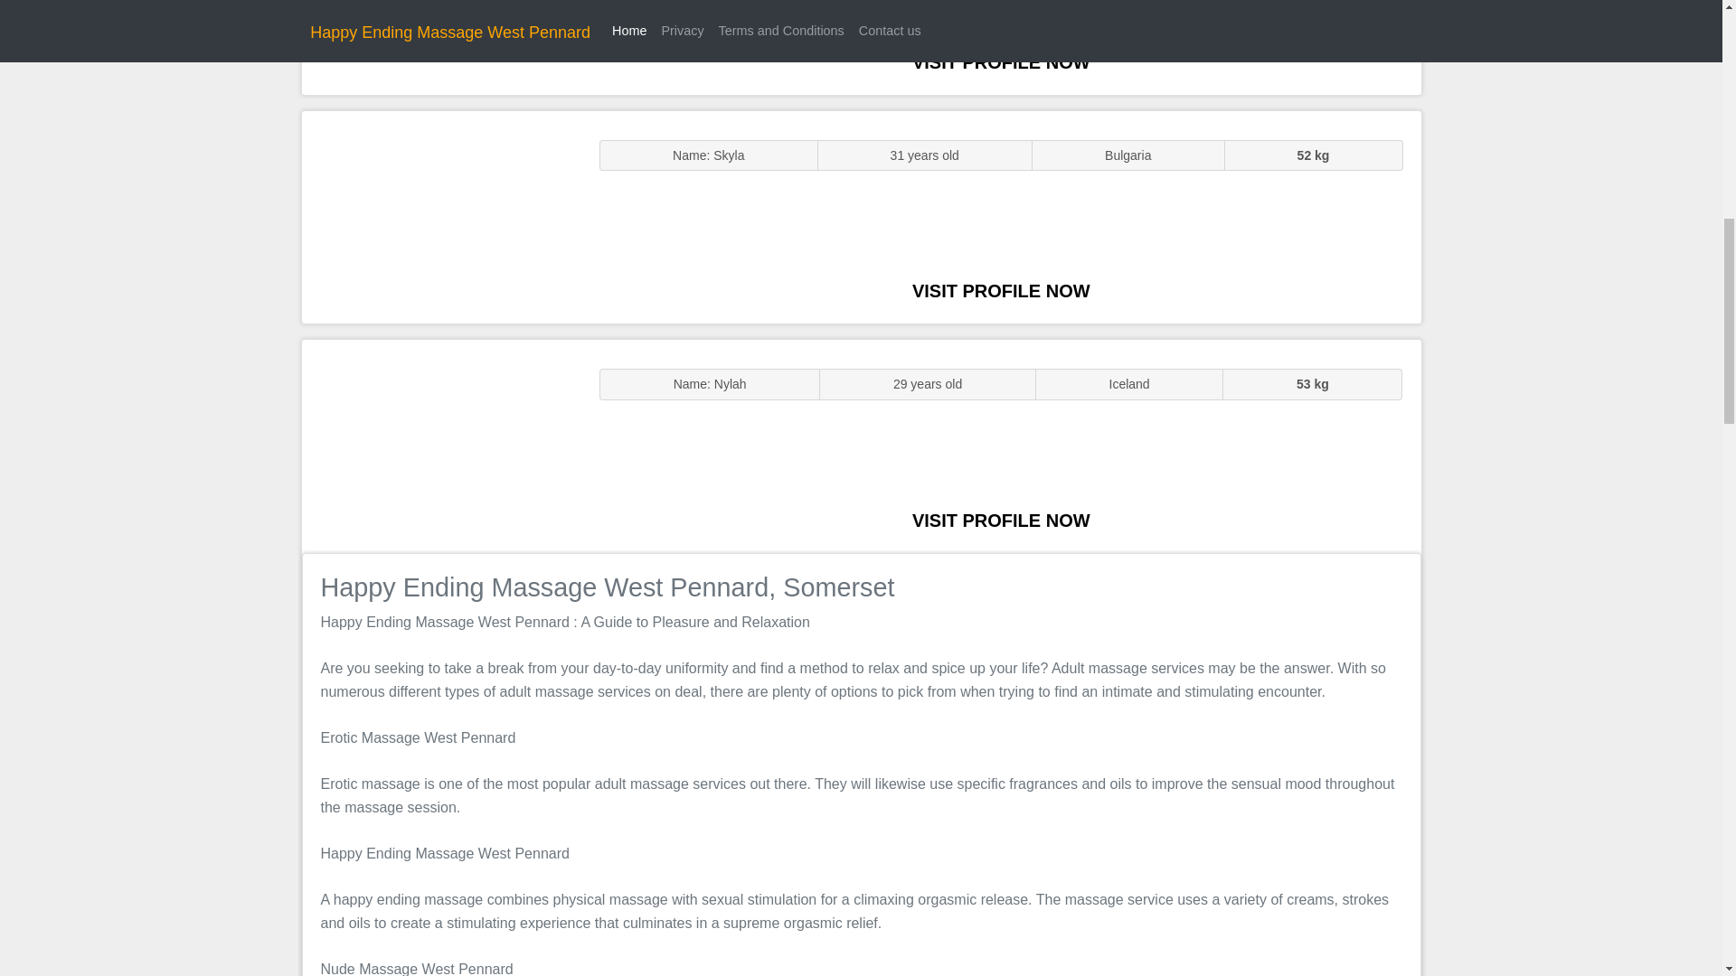  Describe the element at coordinates (1001, 521) in the screenshot. I see `VISIT PROFILE NOW` at that location.